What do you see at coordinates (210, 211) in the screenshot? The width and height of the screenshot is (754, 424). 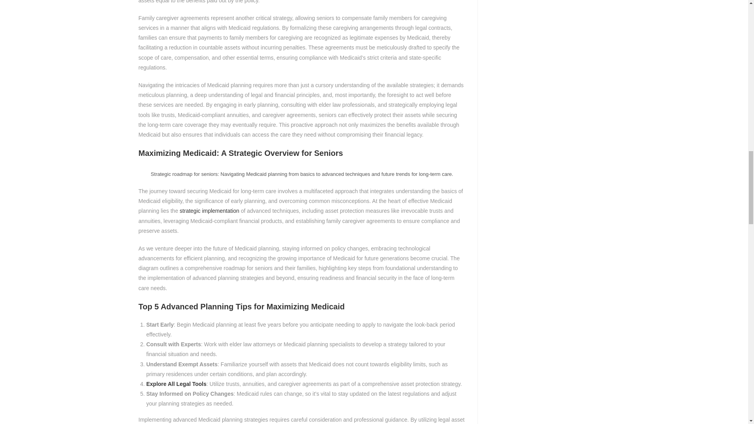 I see `strategic implementation` at bounding box center [210, 211].